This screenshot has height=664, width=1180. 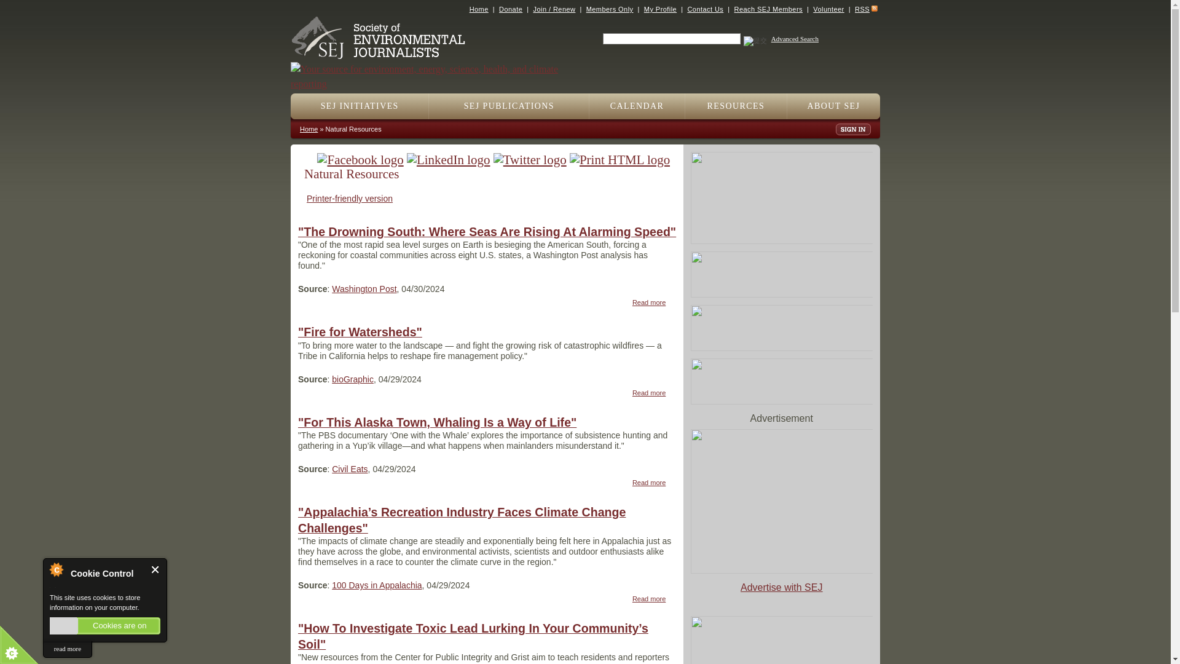 What do you see at coordinates (509, 106) in the screenshot?
I see `SEJ PUBLICATIONS` at bounding box center [509, 106].